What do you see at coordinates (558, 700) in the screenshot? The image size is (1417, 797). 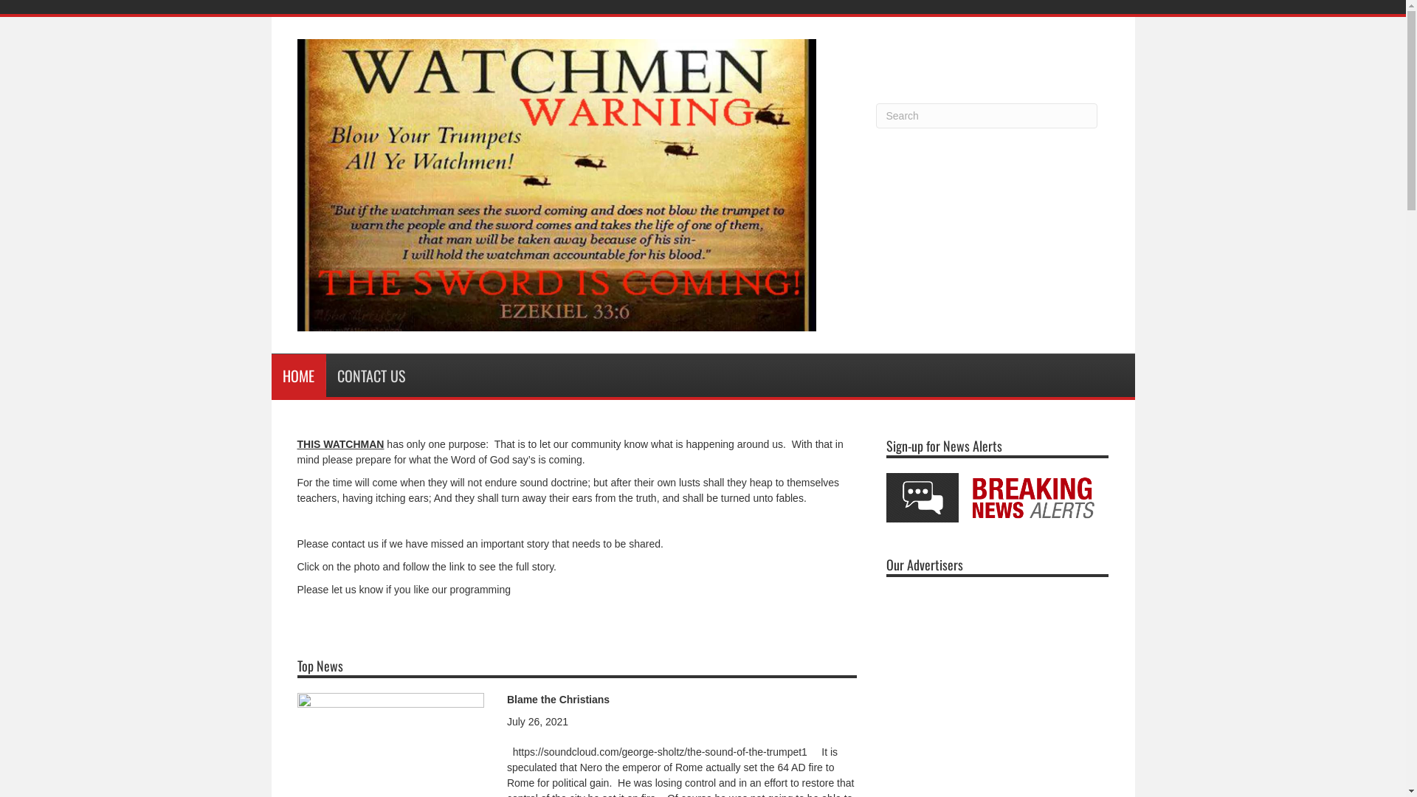 I see `Blame the Christians` at bounding box center [558, 700].